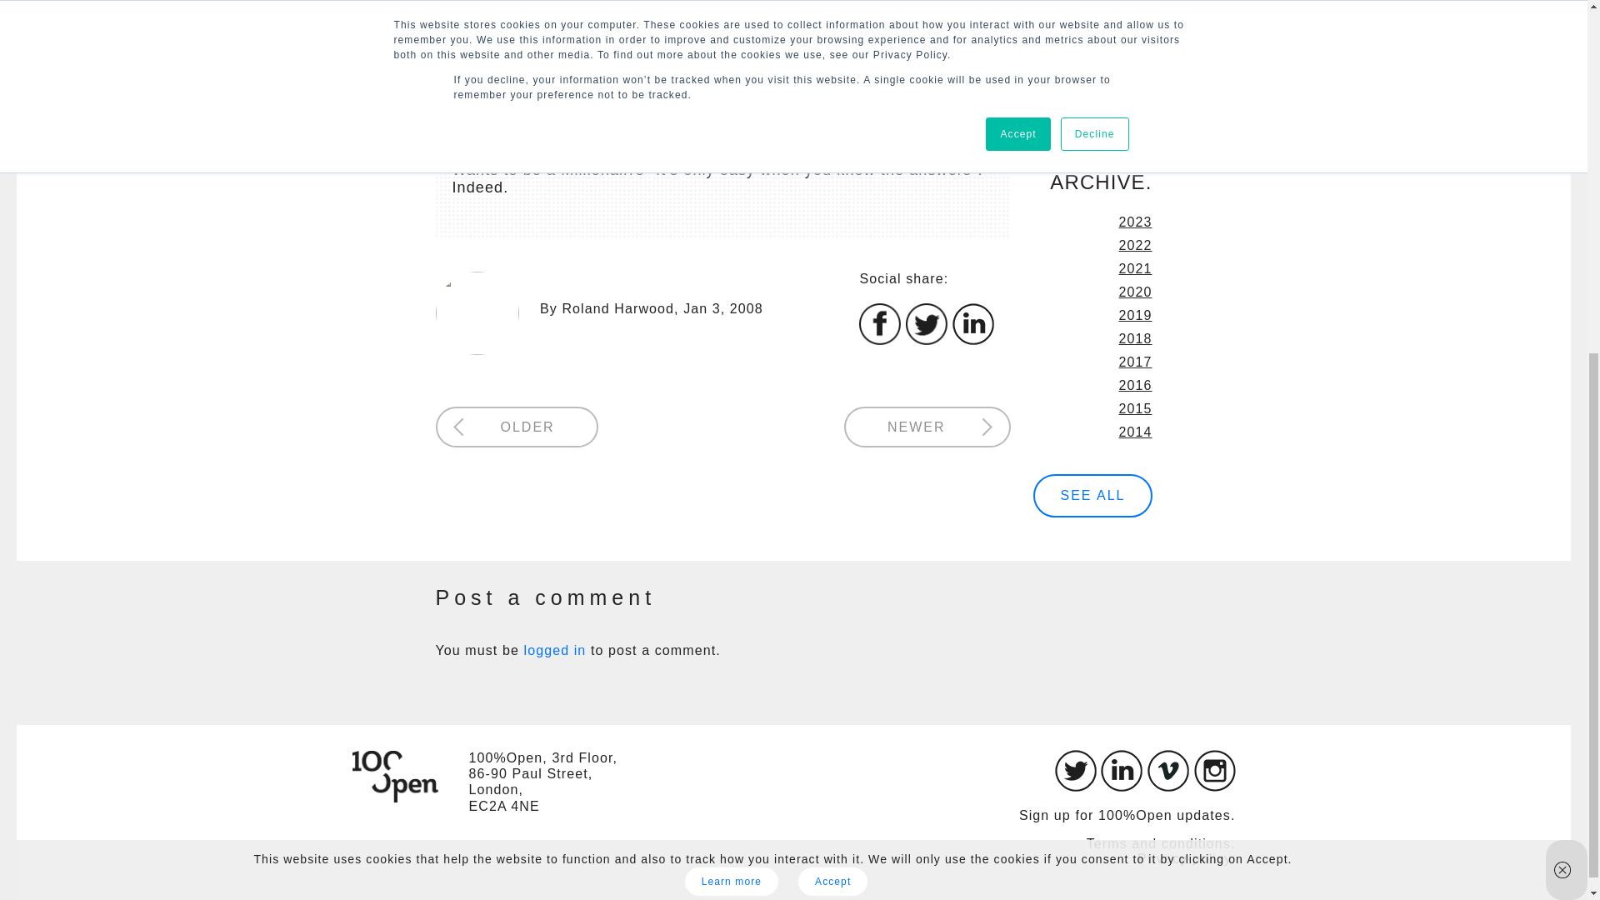  What do you see at coordinates (1075, 787) in the screenshot?
I see `Find us on Twitter` at bounding box center [1075, 787].